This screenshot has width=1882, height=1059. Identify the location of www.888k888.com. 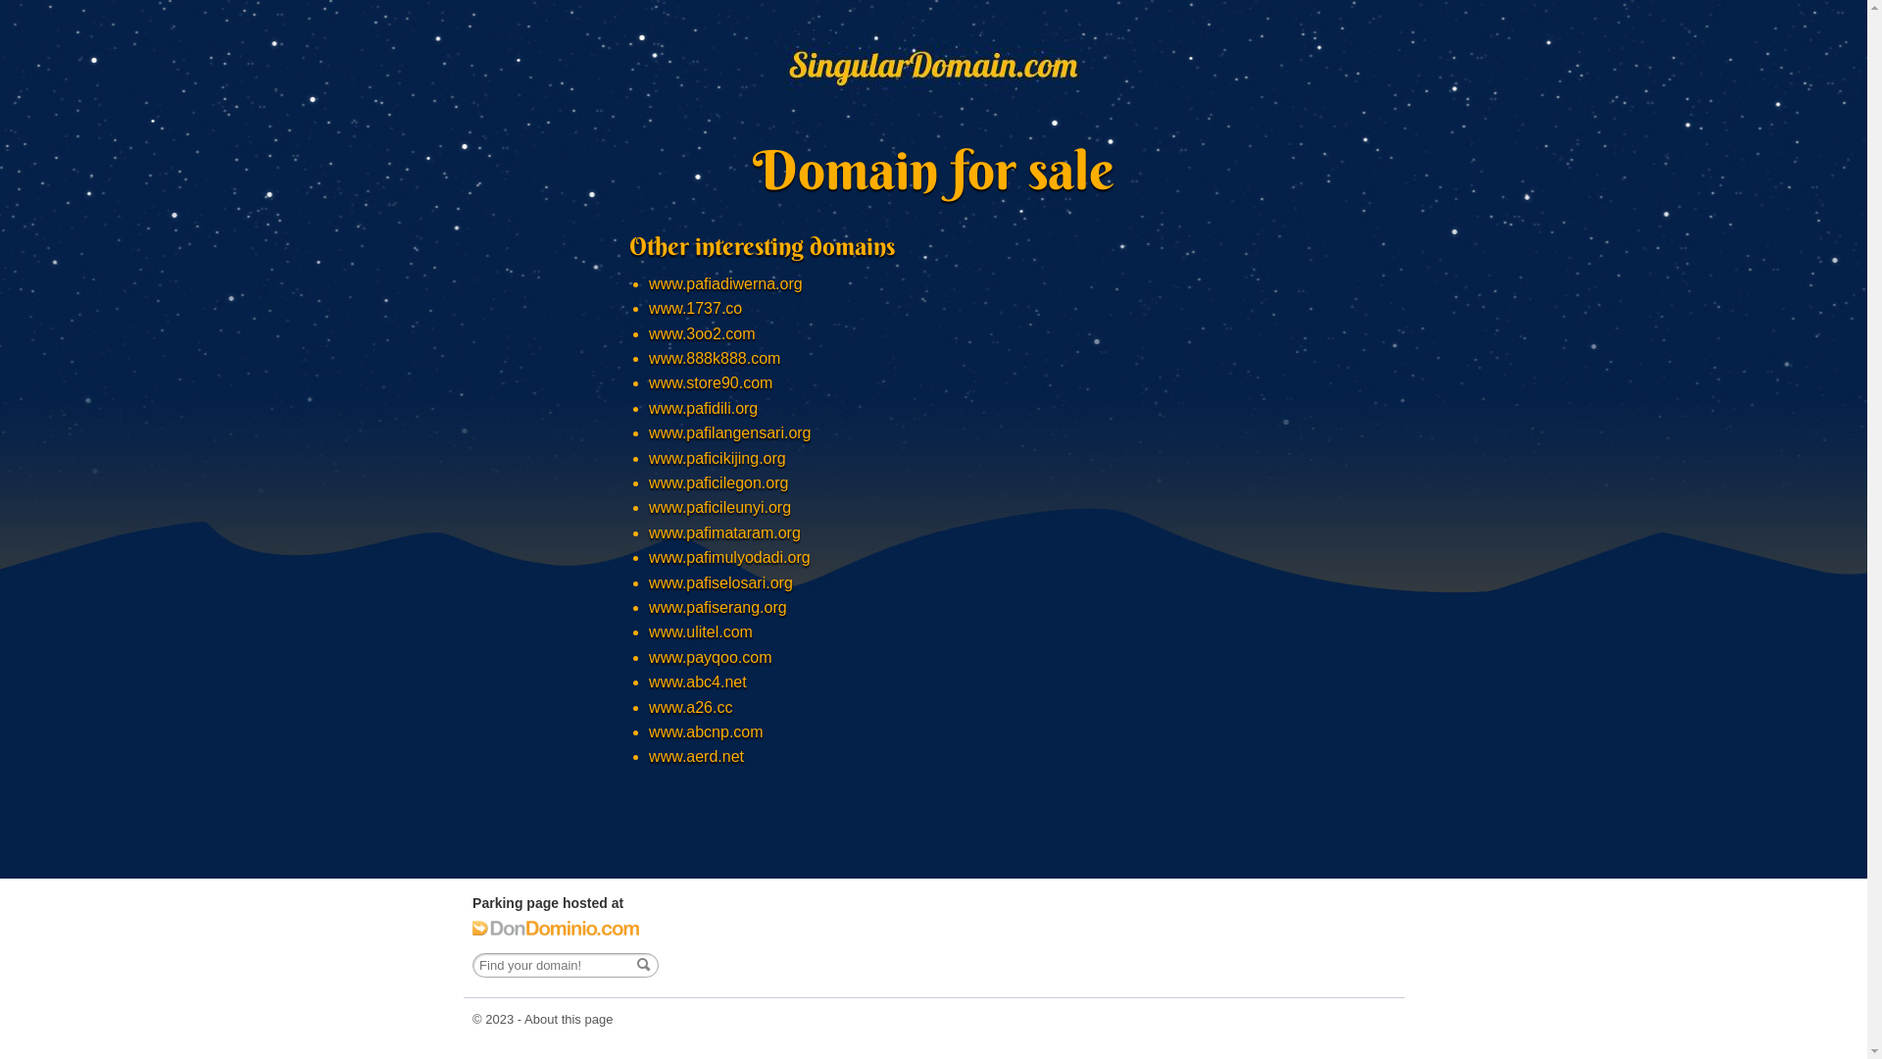
(715, 358).